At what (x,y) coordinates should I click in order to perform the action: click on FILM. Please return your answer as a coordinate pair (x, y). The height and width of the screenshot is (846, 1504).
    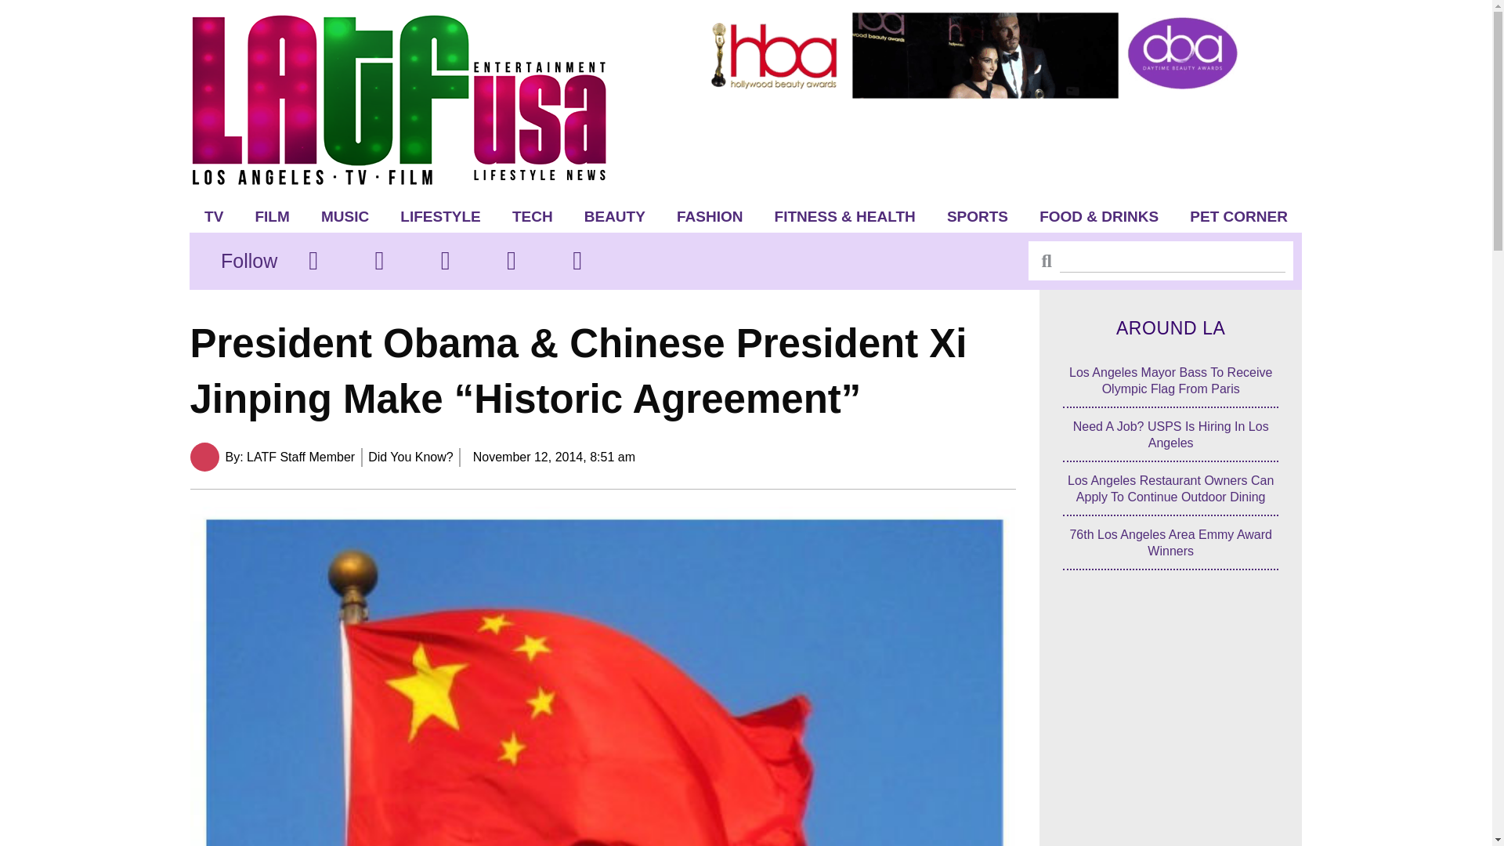
    Looking at the image, I should click on (272, 216).